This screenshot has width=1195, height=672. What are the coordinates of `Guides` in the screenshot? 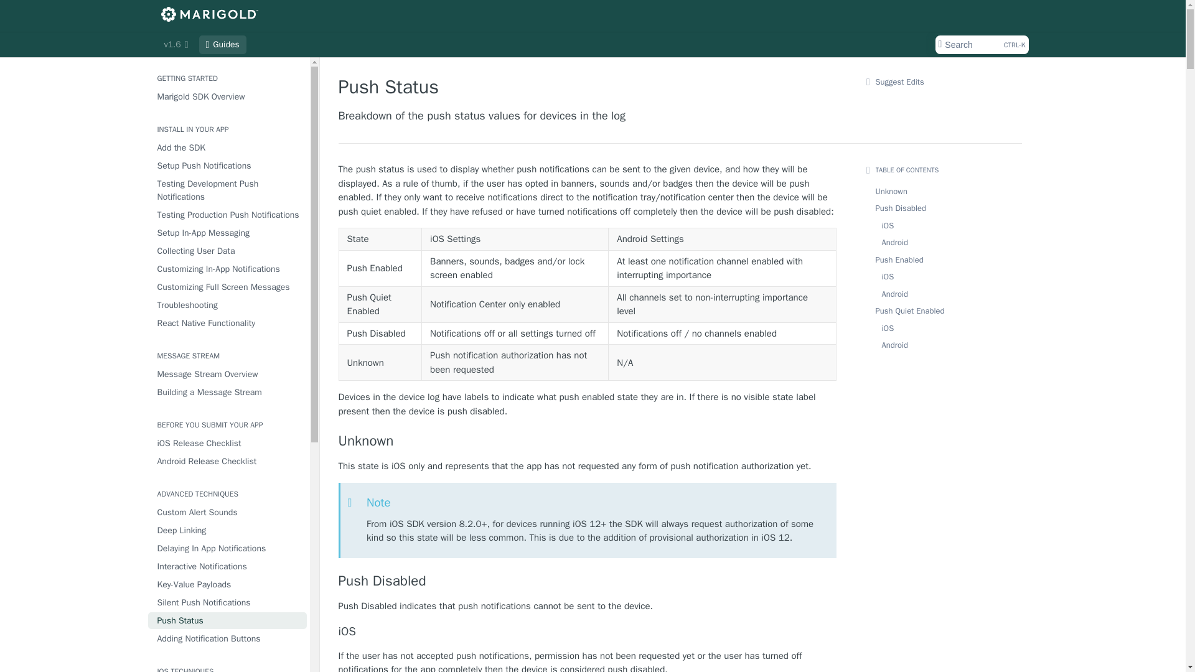 It's located at (223, 45).